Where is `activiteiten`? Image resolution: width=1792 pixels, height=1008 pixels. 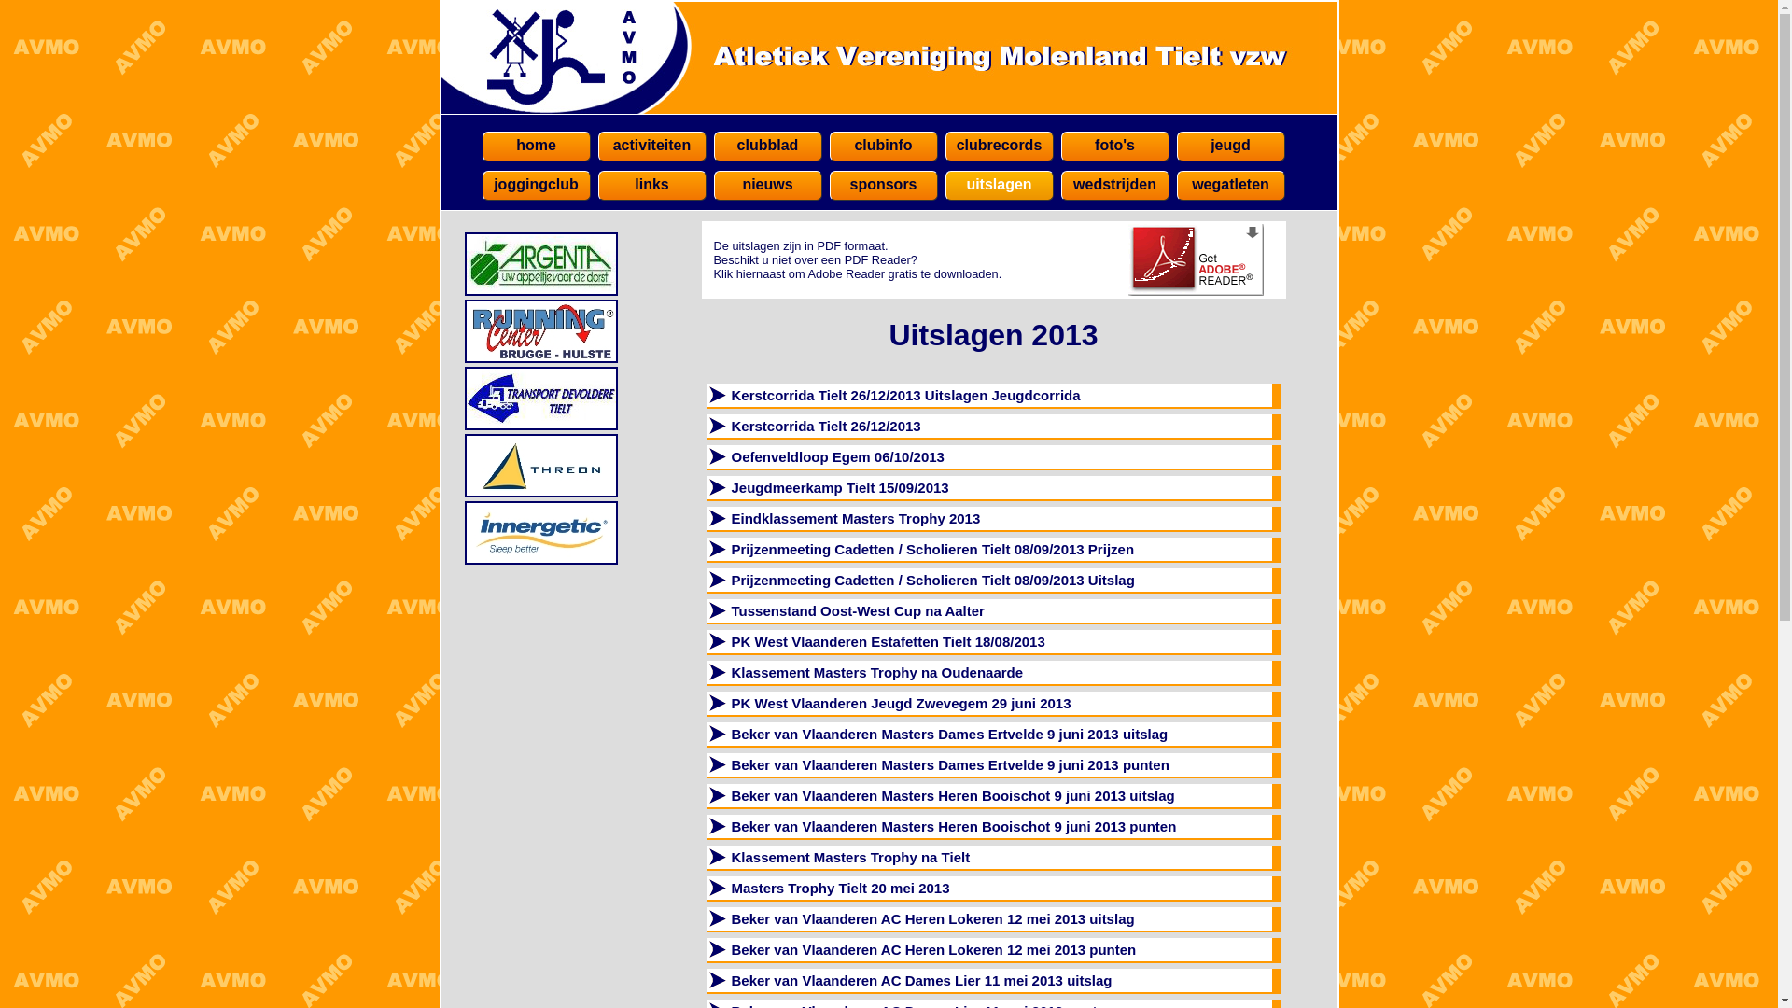
activiteiten is located at coordinates (651, 147).